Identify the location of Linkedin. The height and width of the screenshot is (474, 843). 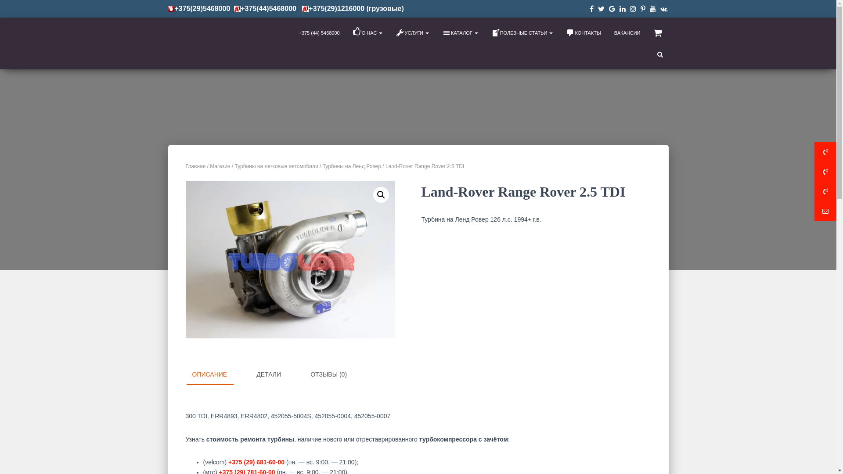
(623, 10).